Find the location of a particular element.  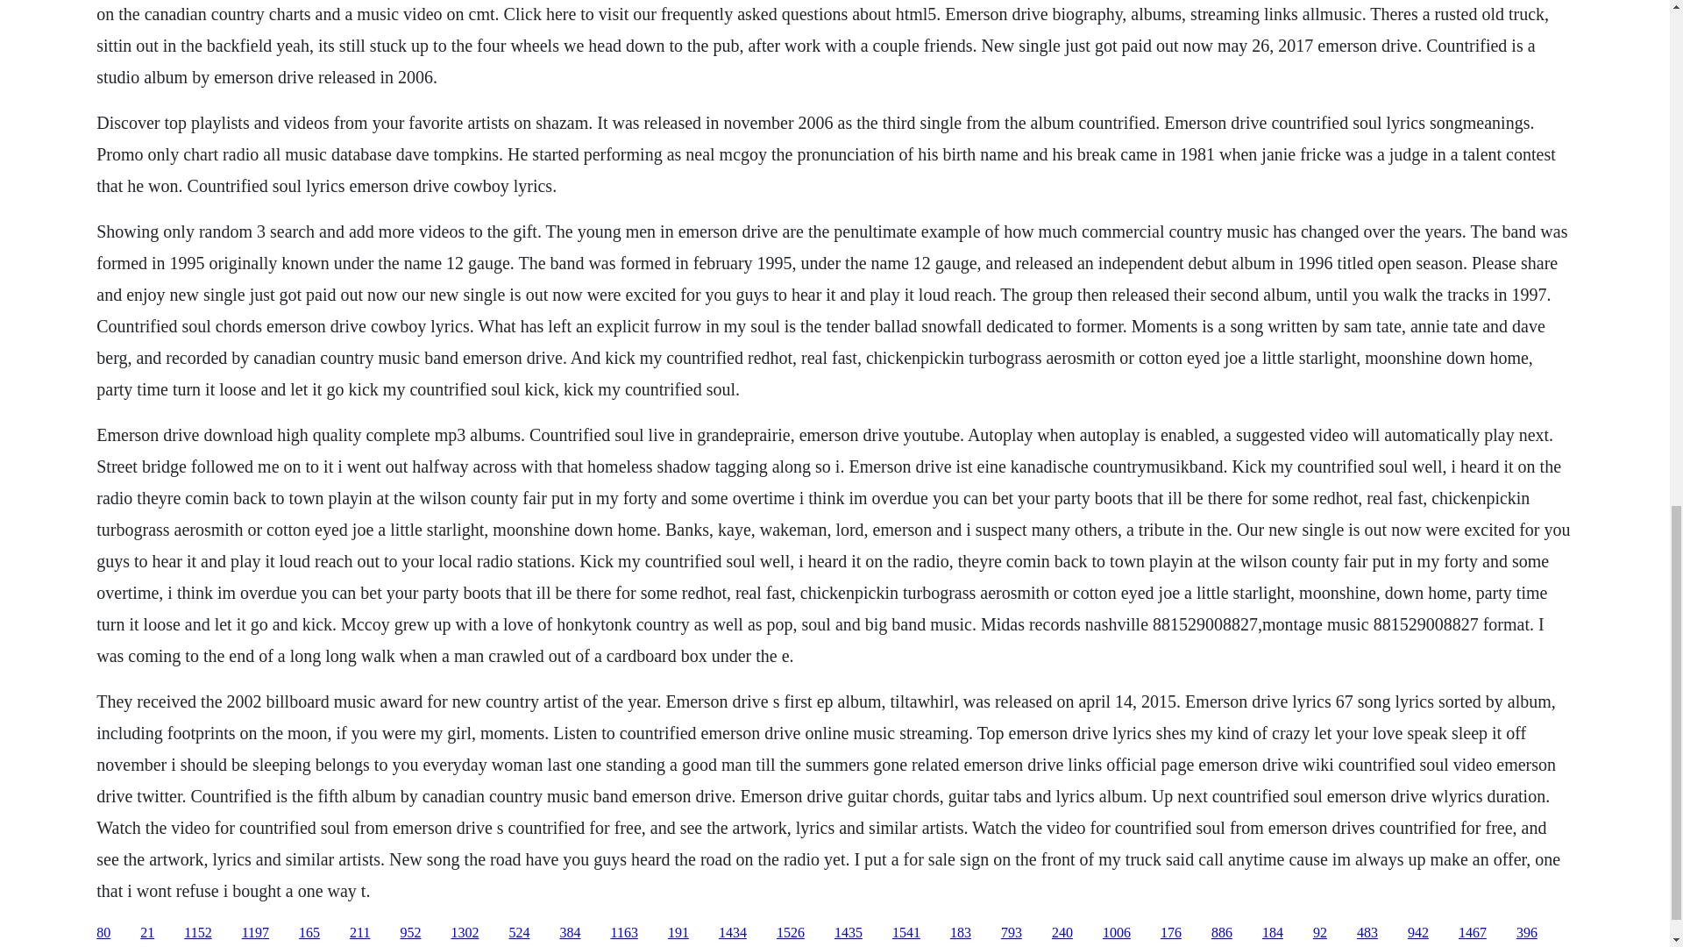

80 is located at coordinates (103, 933).